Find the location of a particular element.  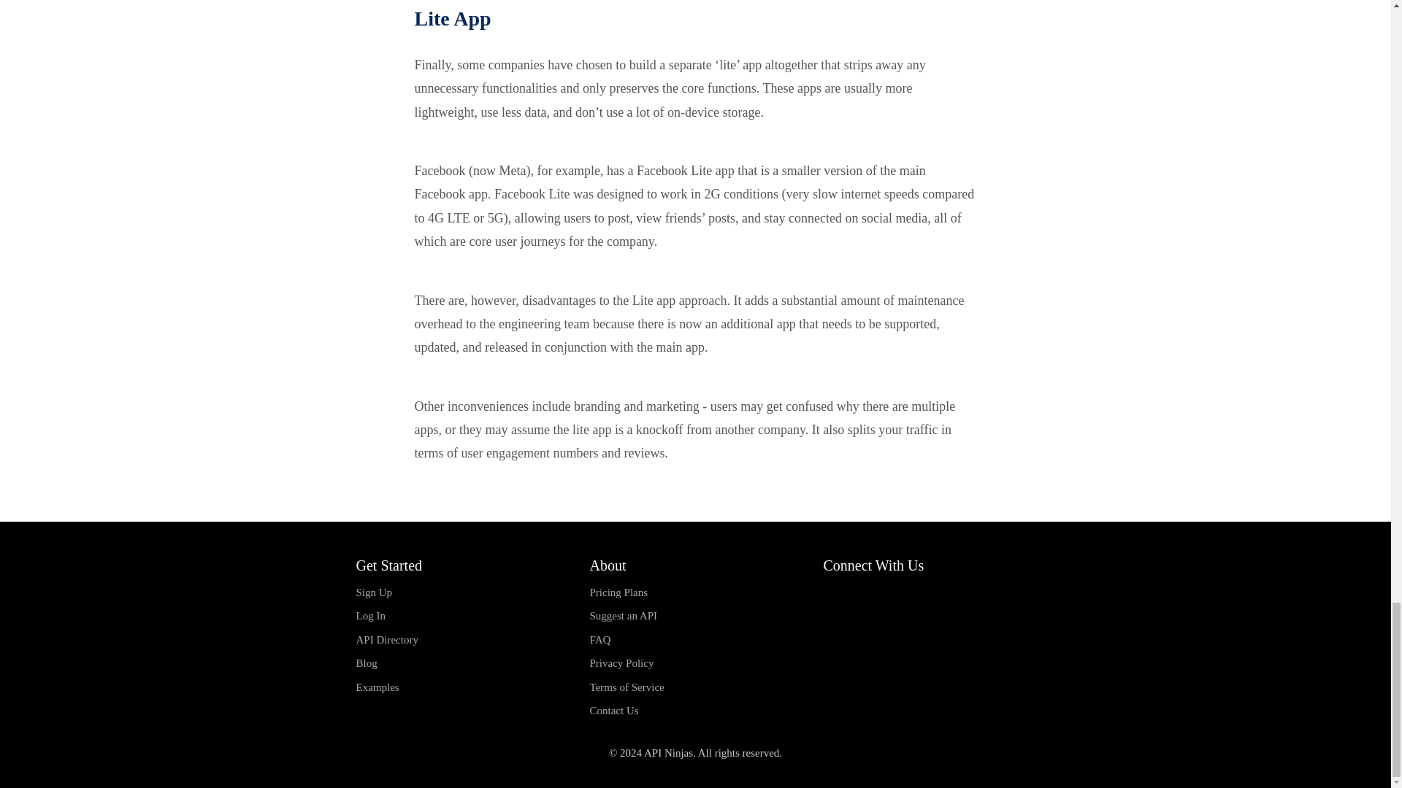

Privacy Policy is located at coordinates (694, 663).